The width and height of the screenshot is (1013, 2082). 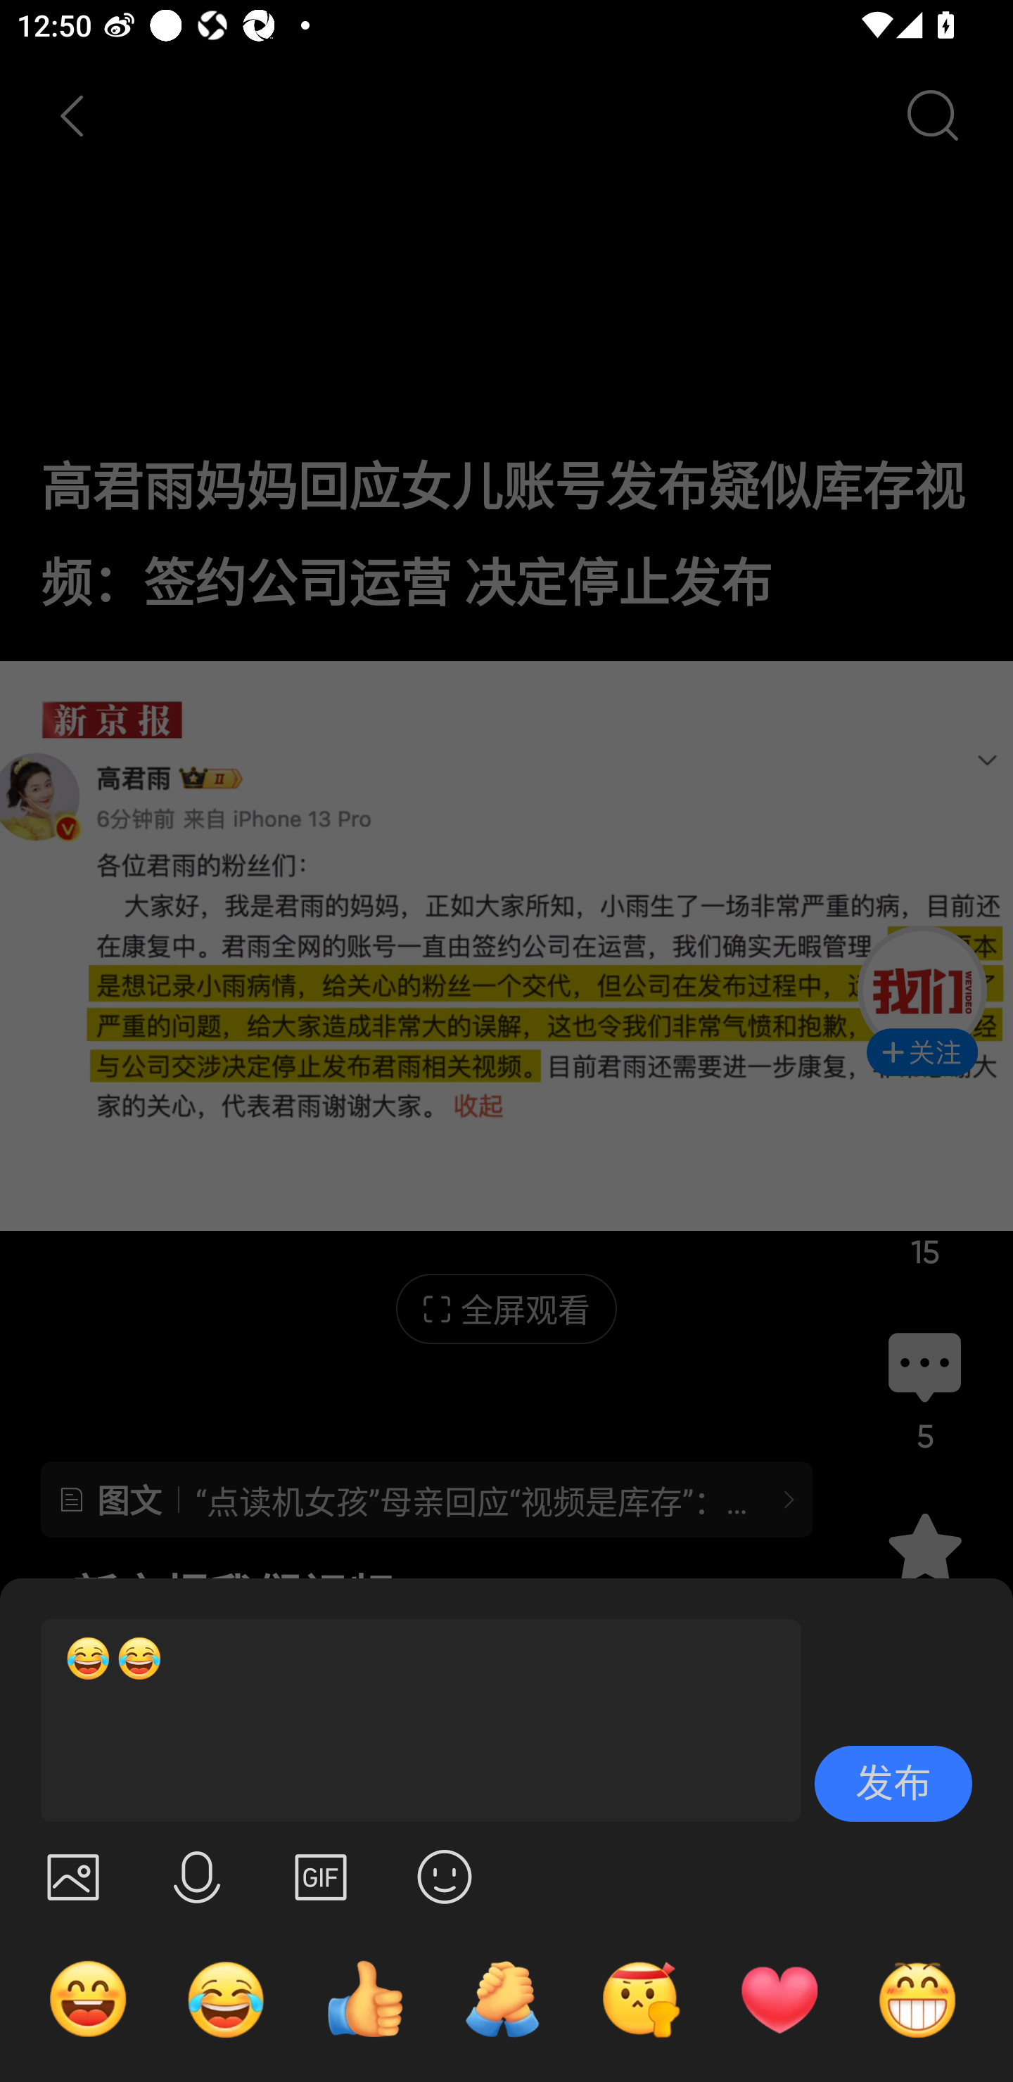 I want to click on 加油, so click(x=502, y=1998).